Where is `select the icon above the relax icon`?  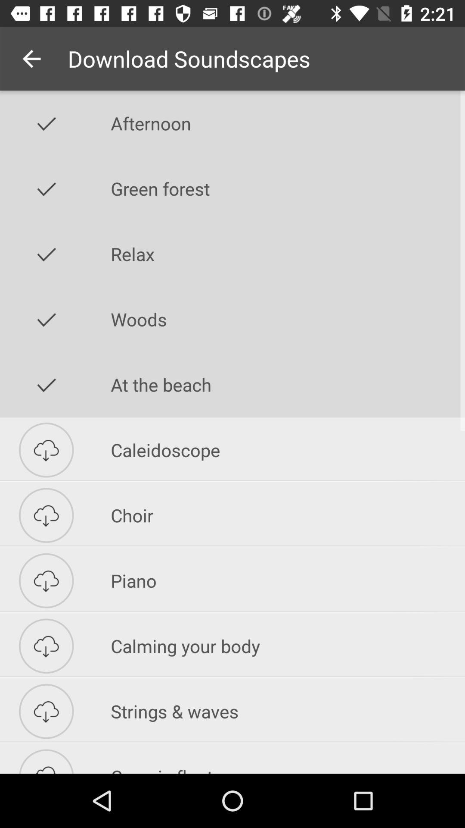
select the icon above the relax icon is located at coordinates (288, 188).